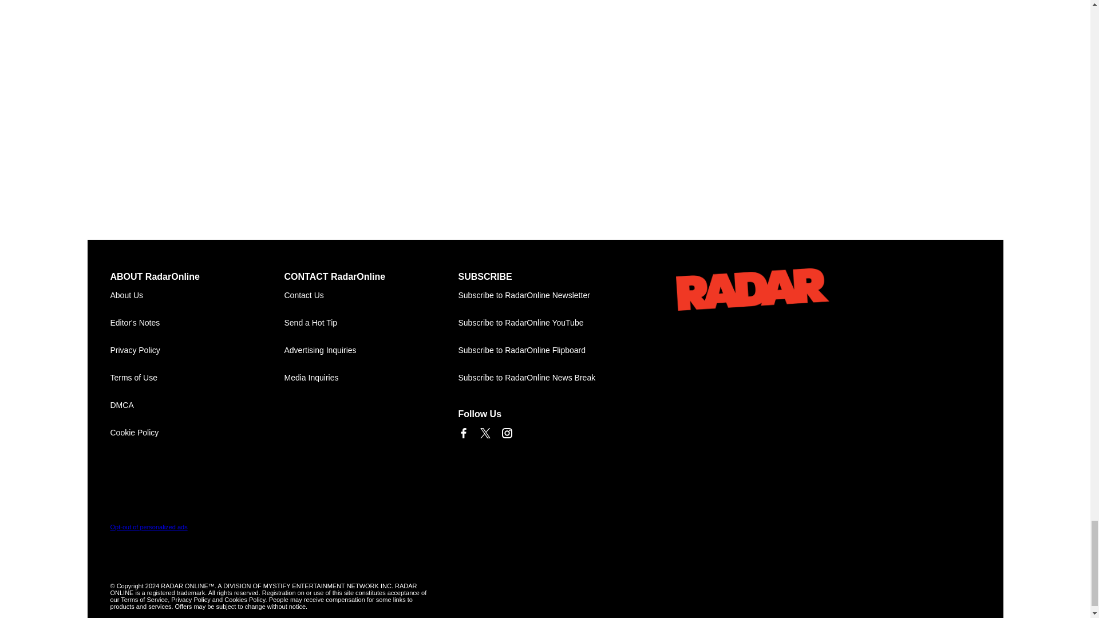 Image resolution: width=1099 pixels, height=618 pixels. I want to click on Editor's Notes, so click(197, 323).